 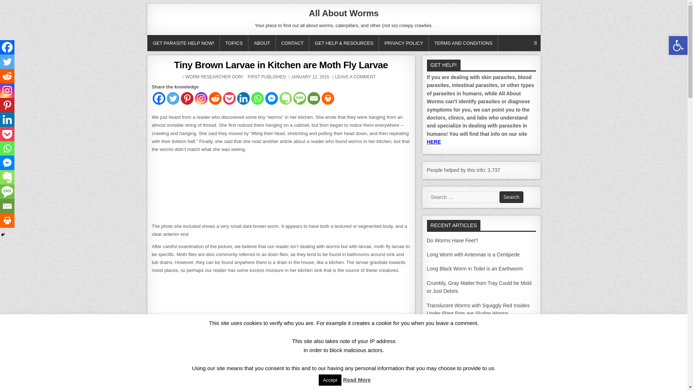 I want to click on GET PARASITE HELP NOW!, so click(x=183, y=43).